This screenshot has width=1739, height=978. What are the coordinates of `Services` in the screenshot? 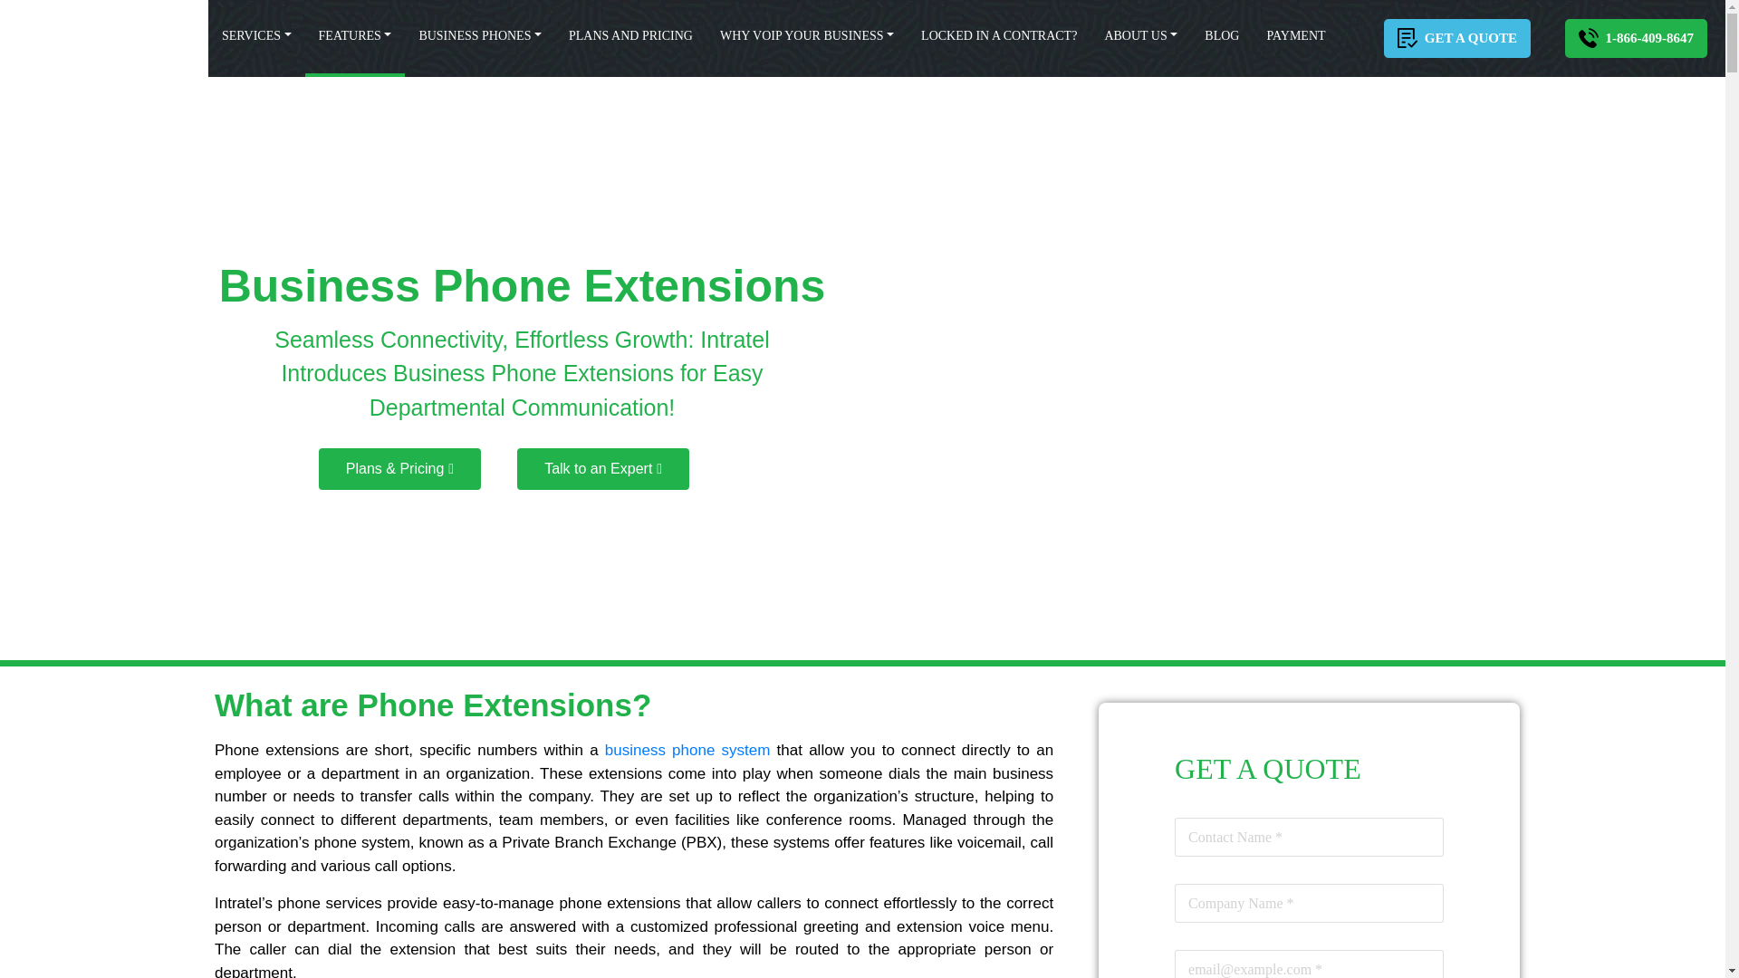 It's located at (257, 36).